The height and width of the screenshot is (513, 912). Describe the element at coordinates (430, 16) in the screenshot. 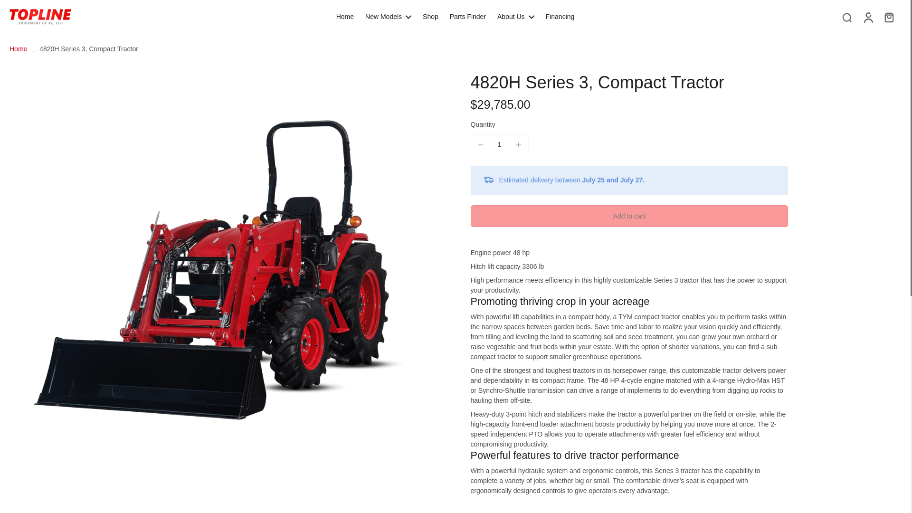

I see `Shop` at that location.